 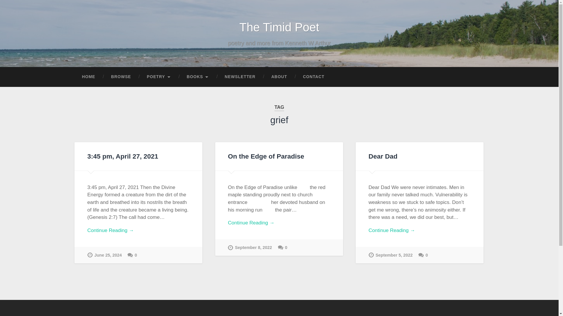 What do you see at coordinates (104, 255) in the screenshot?
I see `June 25, 2024` at bounding box center [104, 255].